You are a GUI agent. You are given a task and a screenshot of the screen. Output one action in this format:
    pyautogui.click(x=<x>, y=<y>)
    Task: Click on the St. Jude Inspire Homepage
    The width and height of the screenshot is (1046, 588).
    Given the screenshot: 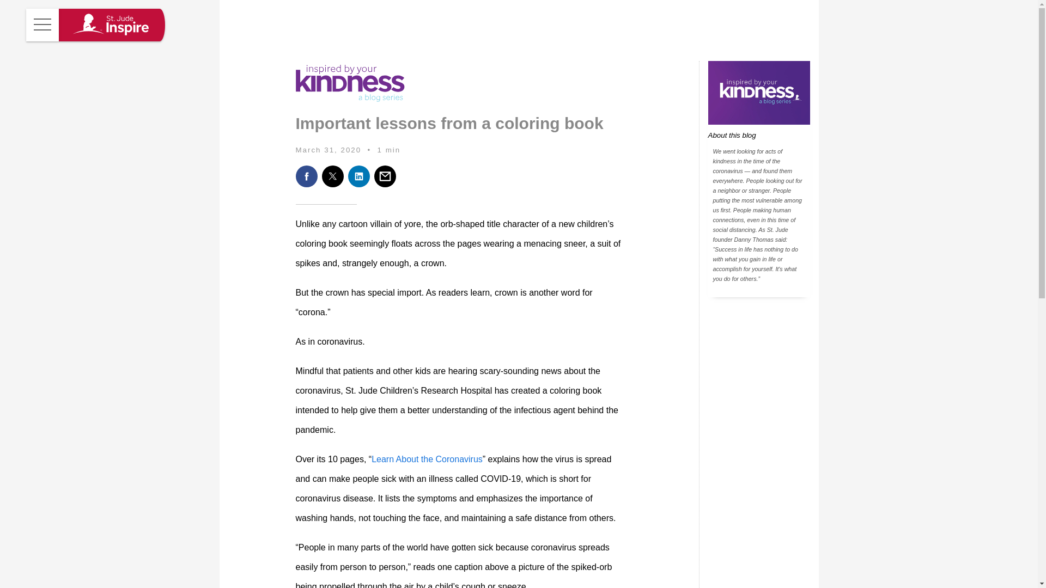 What is the action you would take?
    pyautogui.click(x=110, y=25)
    